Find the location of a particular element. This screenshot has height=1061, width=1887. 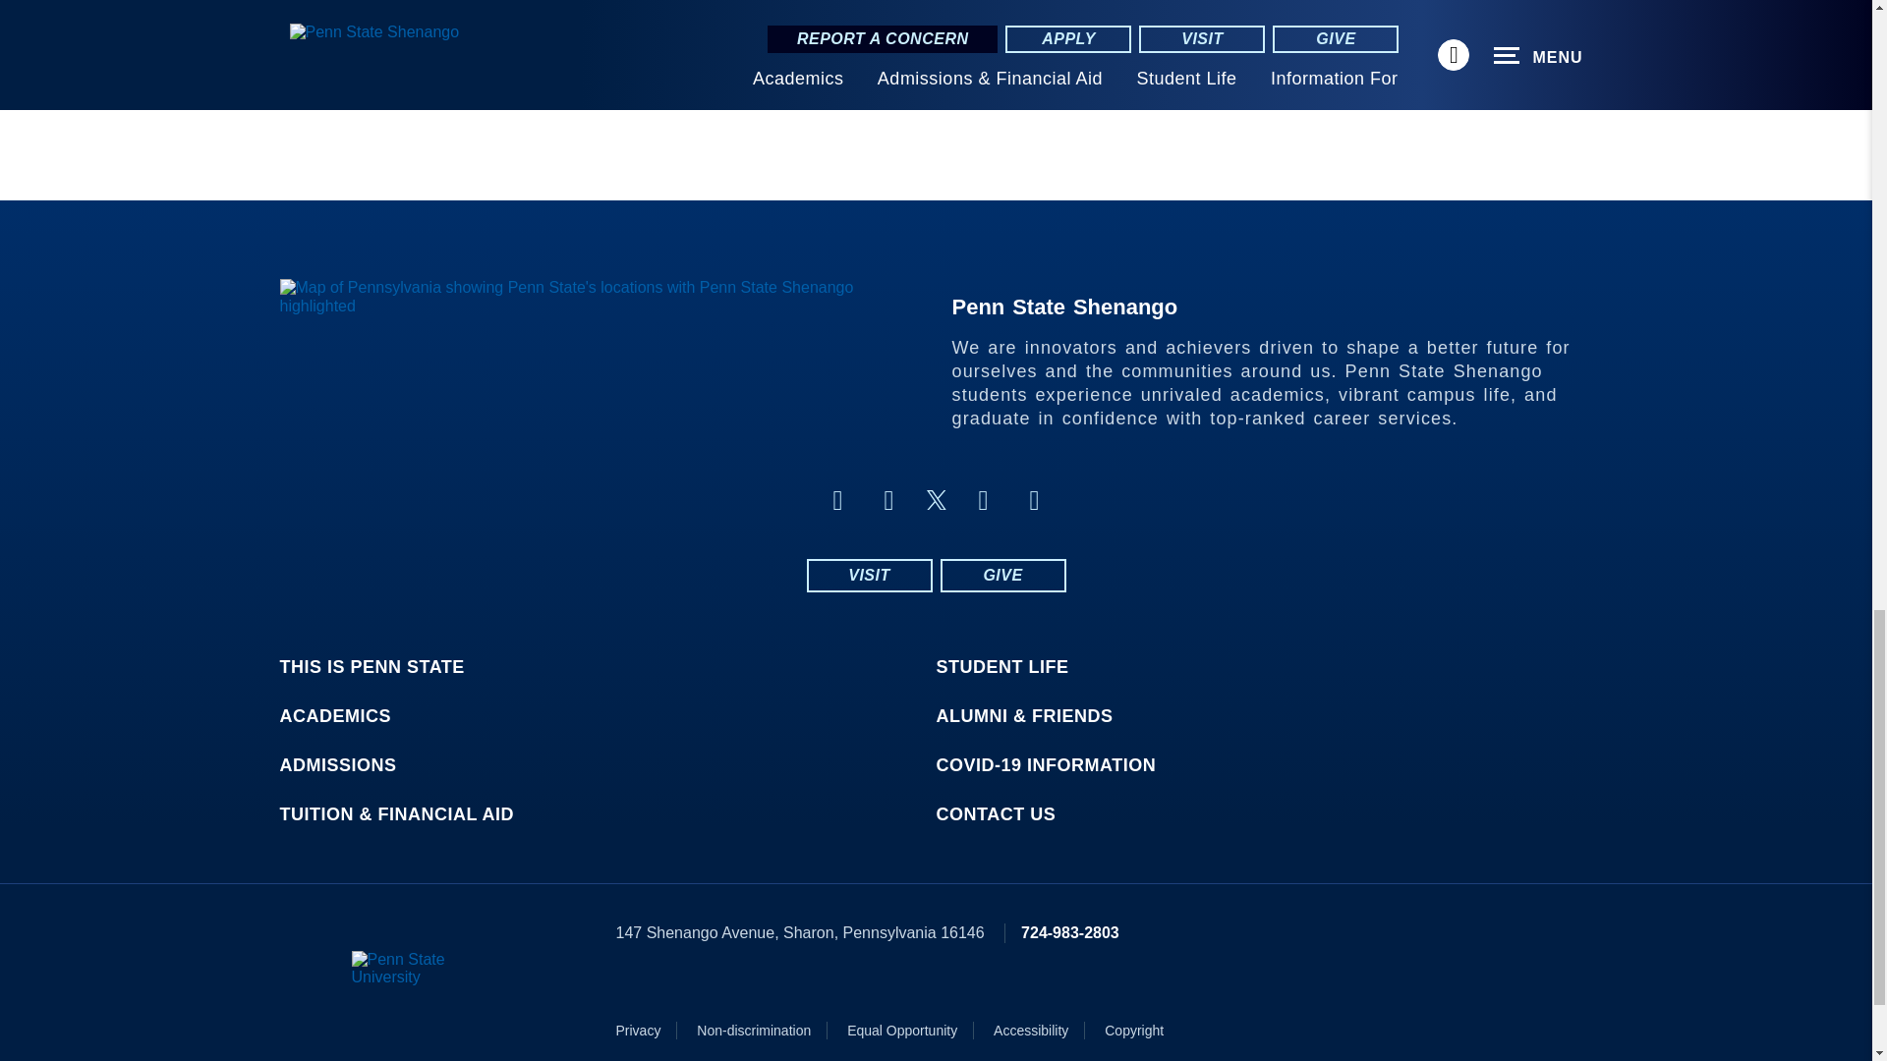

youtube is located at coordinates (1034, 499).